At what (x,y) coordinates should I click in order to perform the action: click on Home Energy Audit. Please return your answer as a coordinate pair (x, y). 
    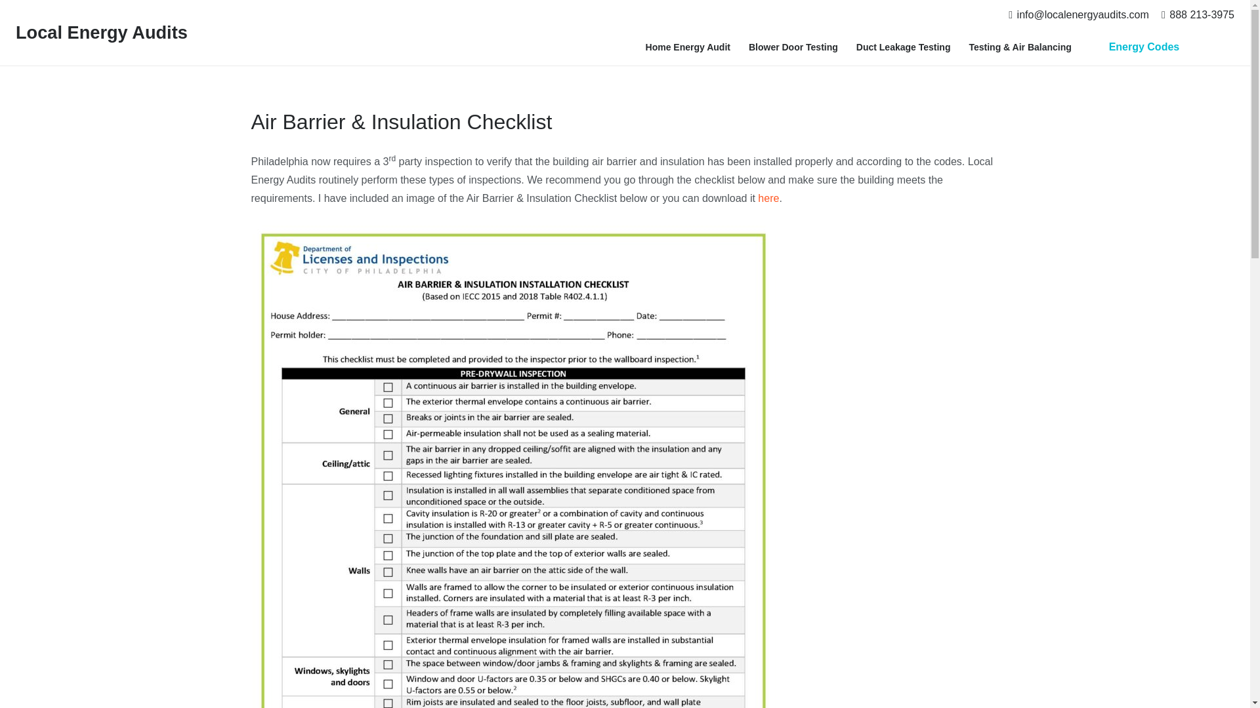
    Looking at the image, I should click on (688, 47).